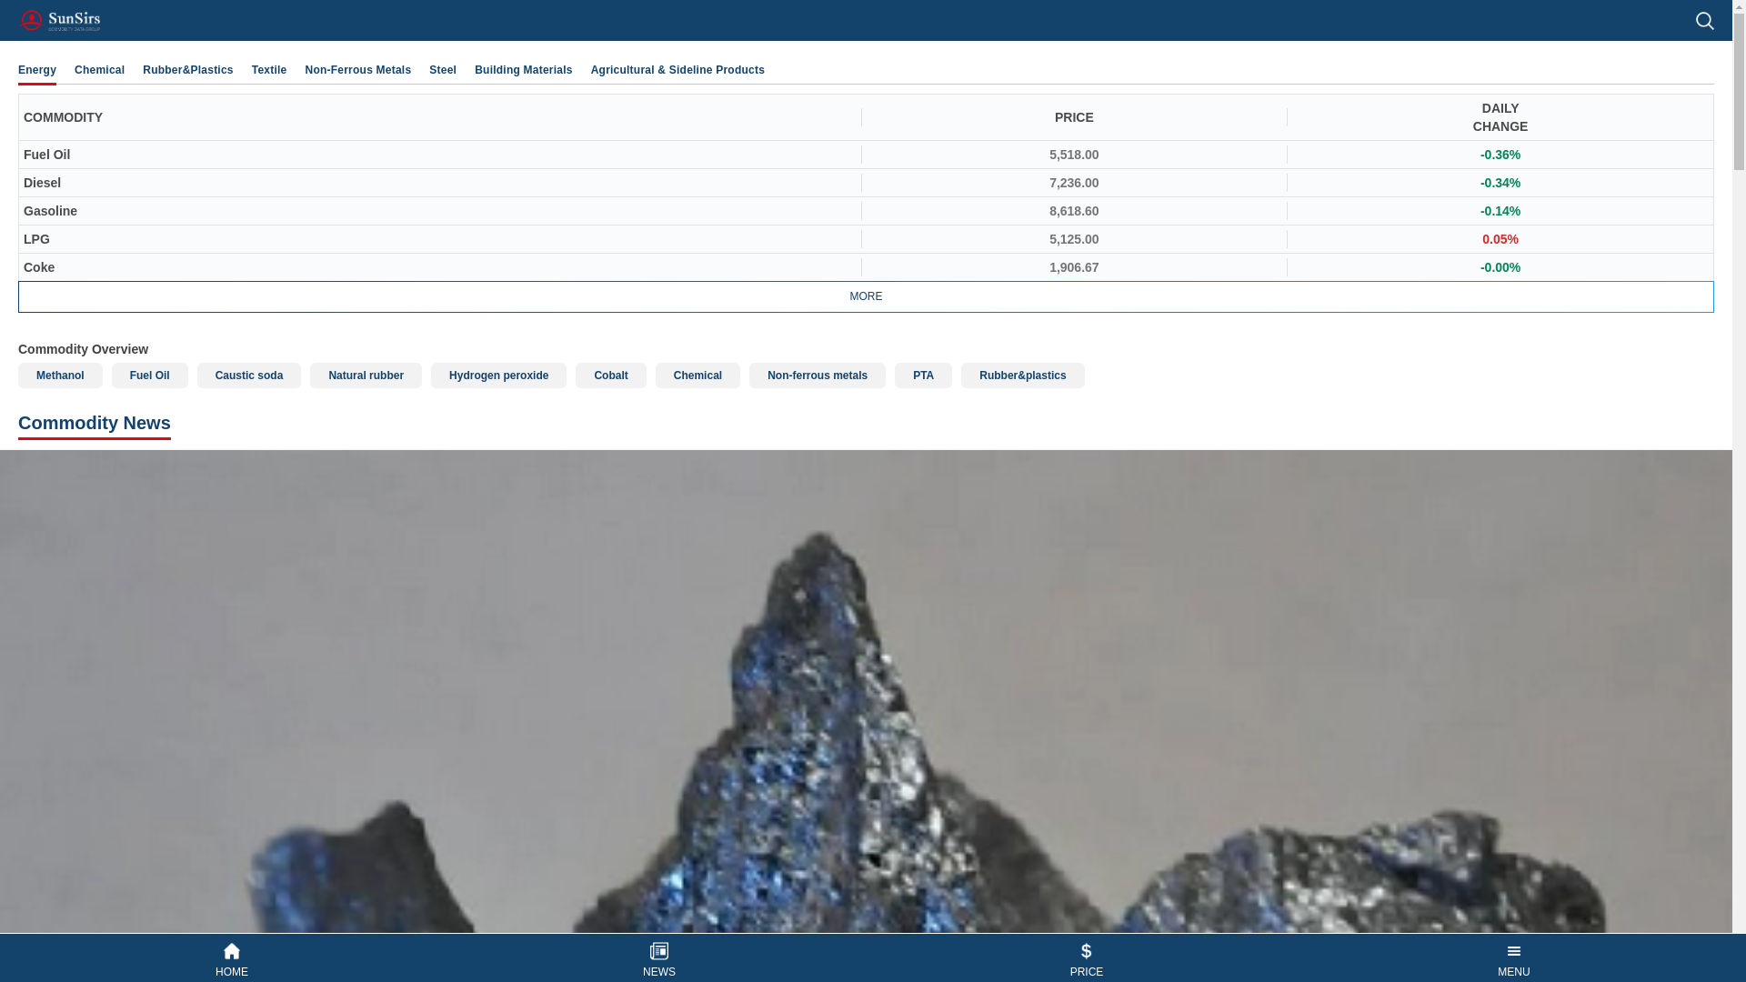  What do you see at coordinates (99, 69) in the screenshot?
I see `Chemical` at bounding box center [99, 69].